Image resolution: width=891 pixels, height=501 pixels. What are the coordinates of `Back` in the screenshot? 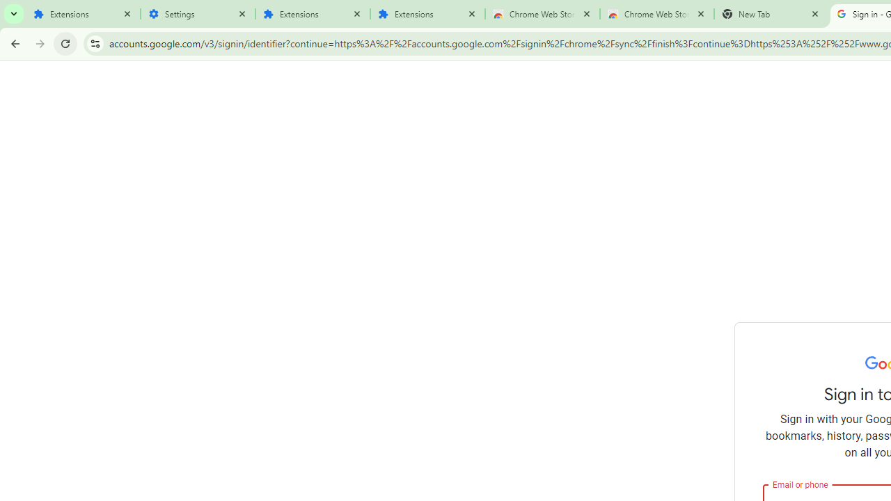 It's located at (13, 43).